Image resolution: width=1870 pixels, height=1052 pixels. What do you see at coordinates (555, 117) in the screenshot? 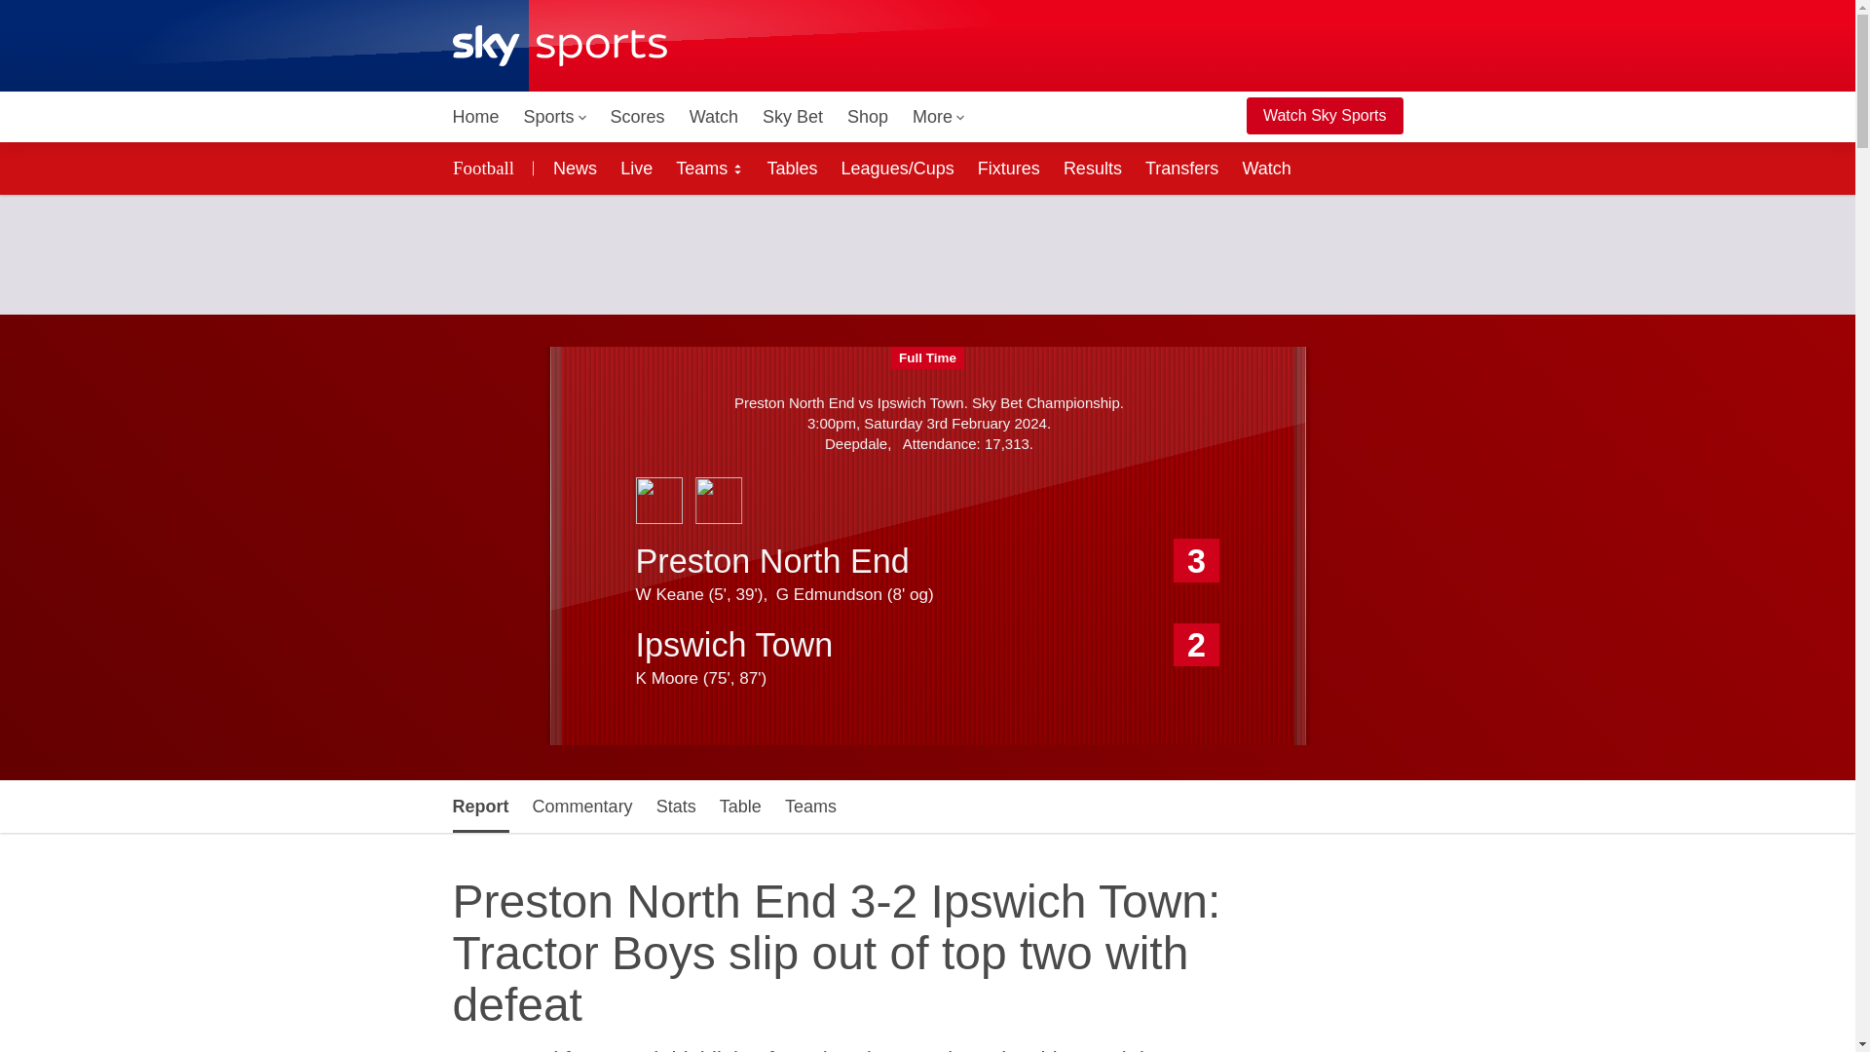
I see `Sports` at bounding box center [555, 117].